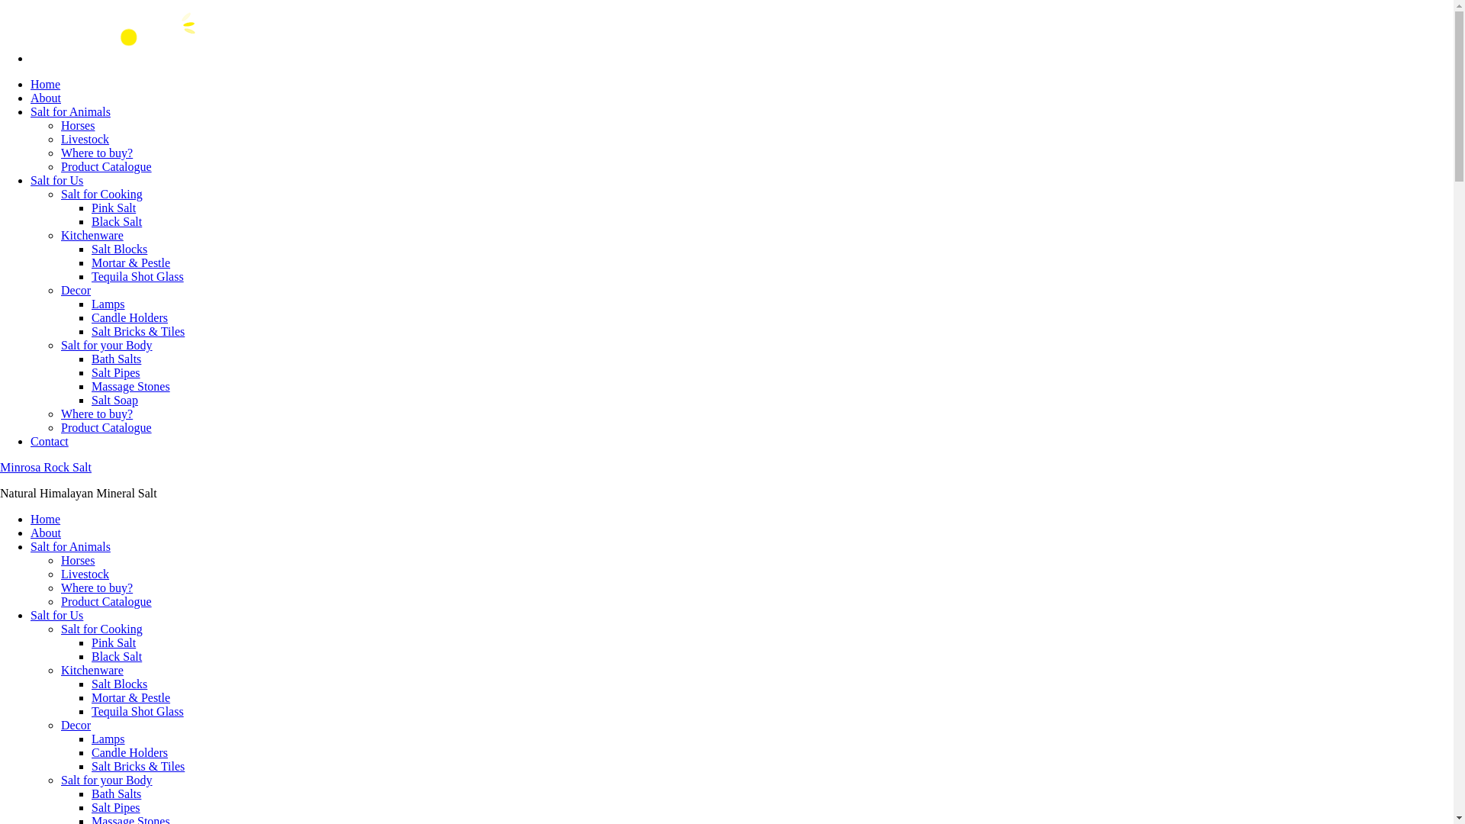 This screenshot has width=1465, height=824. Describe the element at coordinates (107, 780) in the screenshot. I see `Salt for your Body` at that location.